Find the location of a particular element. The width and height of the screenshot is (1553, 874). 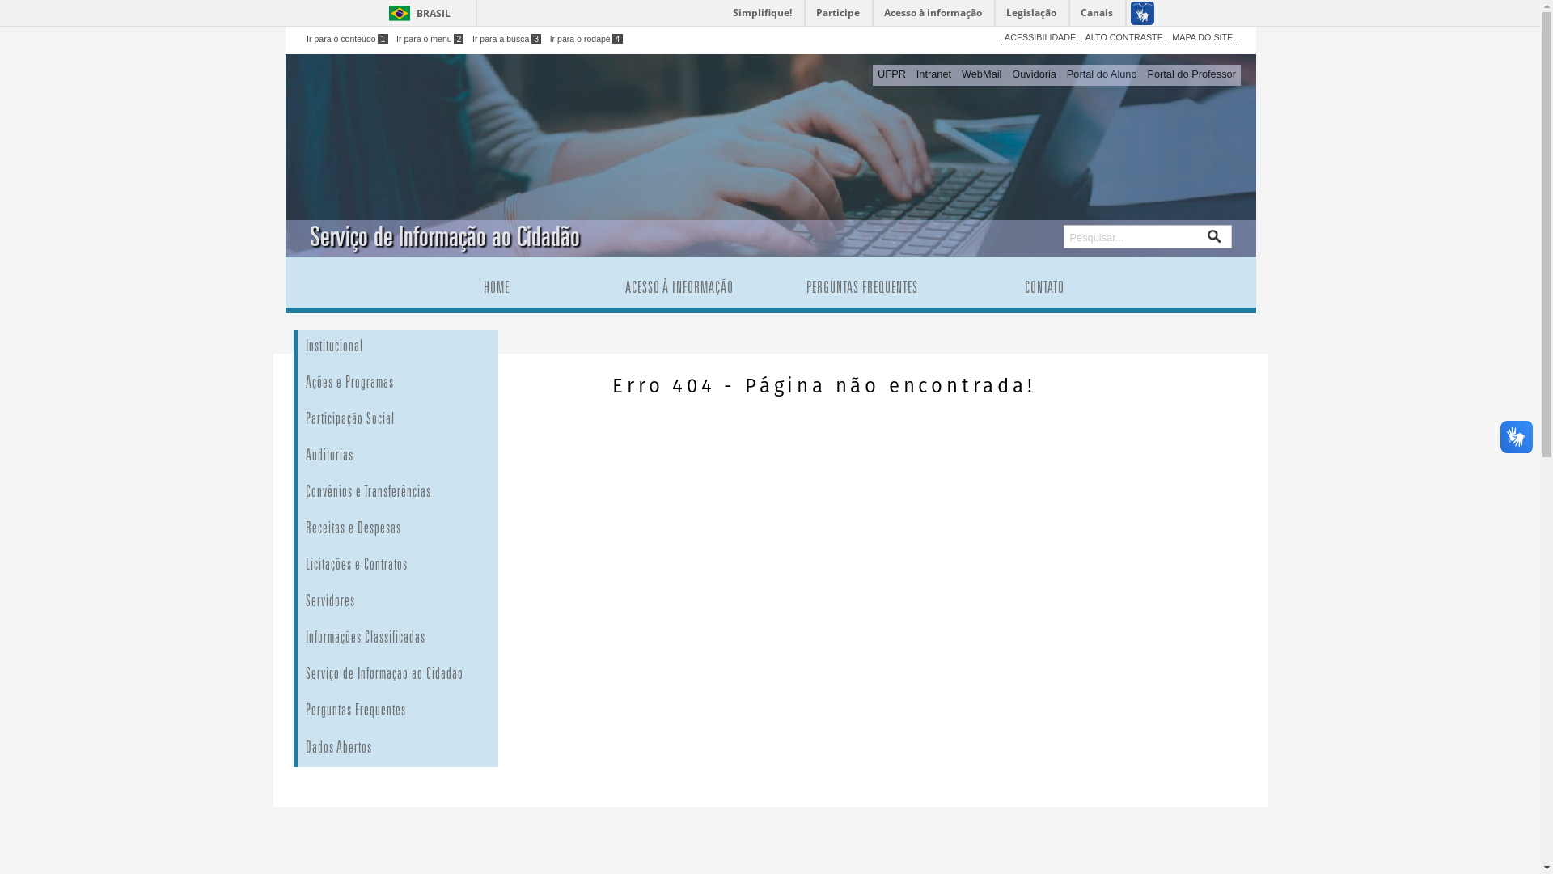

PERGUNTAS FREQUENTES is located at coordinates (862, 289).